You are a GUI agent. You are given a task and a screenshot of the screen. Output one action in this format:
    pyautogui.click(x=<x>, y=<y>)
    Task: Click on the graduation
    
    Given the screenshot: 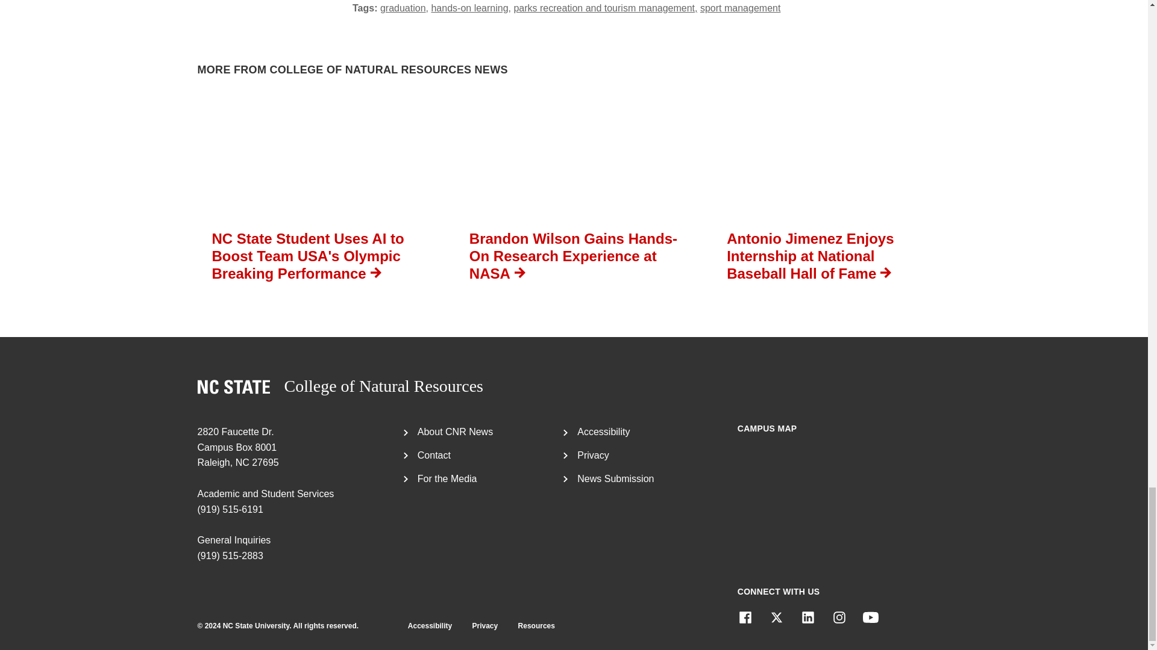 What is the action you would take?
    pyautogui.click(x=404, y=8)
    